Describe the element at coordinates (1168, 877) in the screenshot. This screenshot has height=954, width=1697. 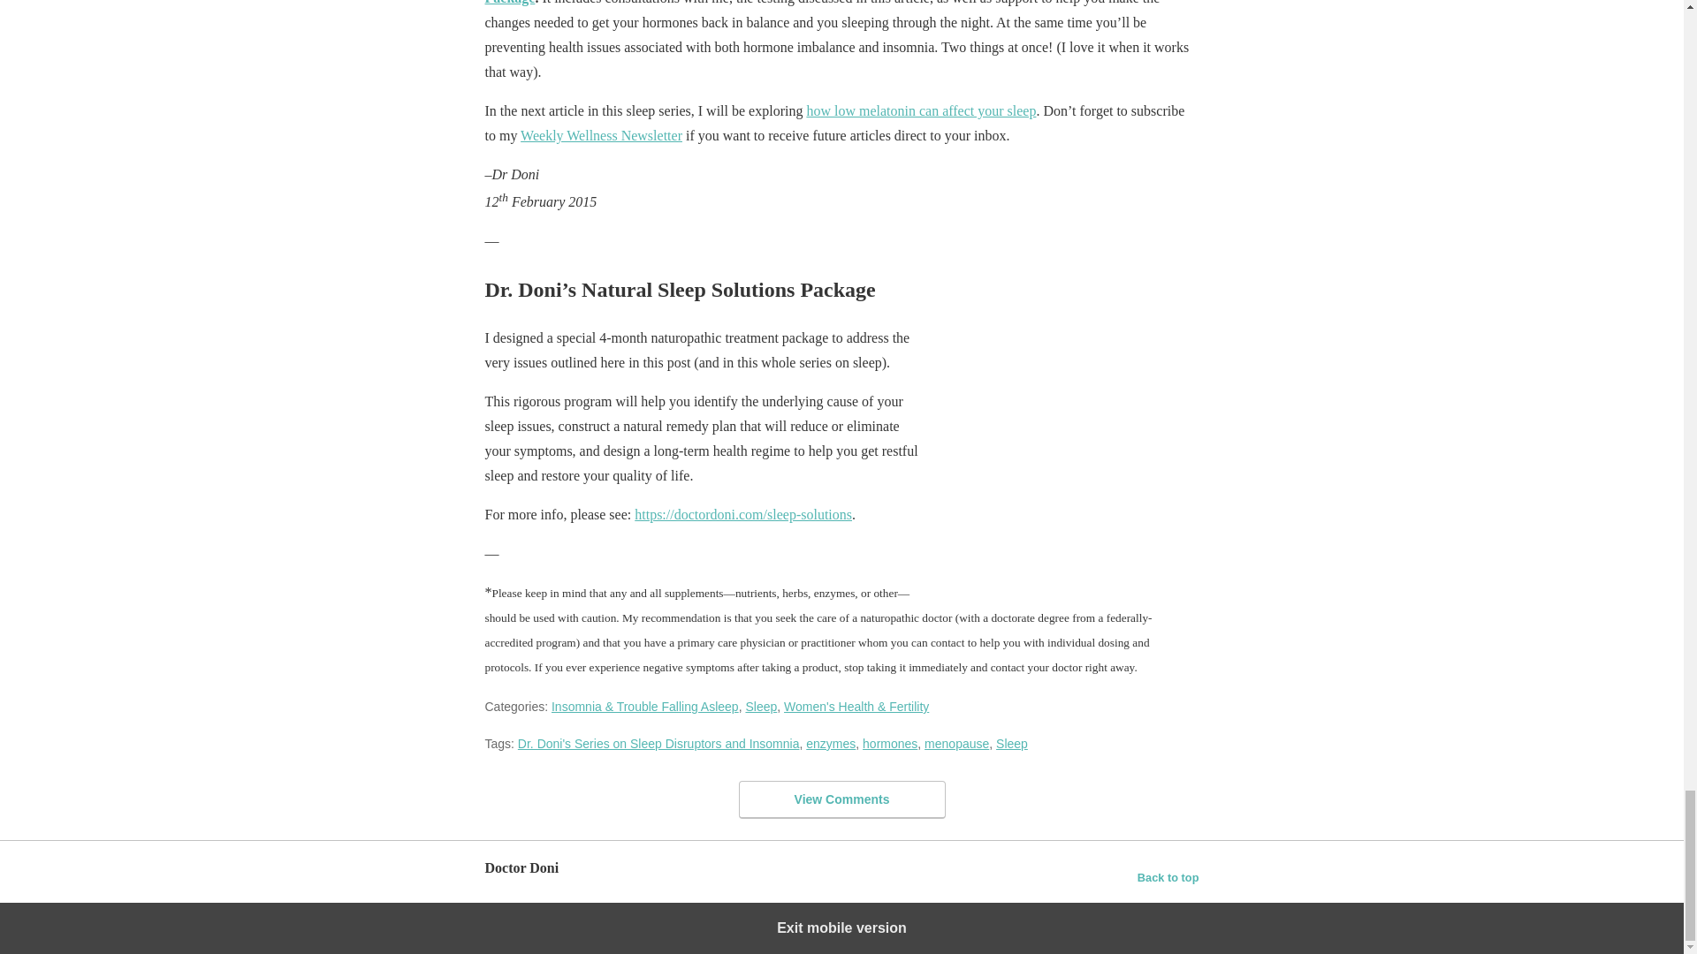
I see `Back to top` at that location.